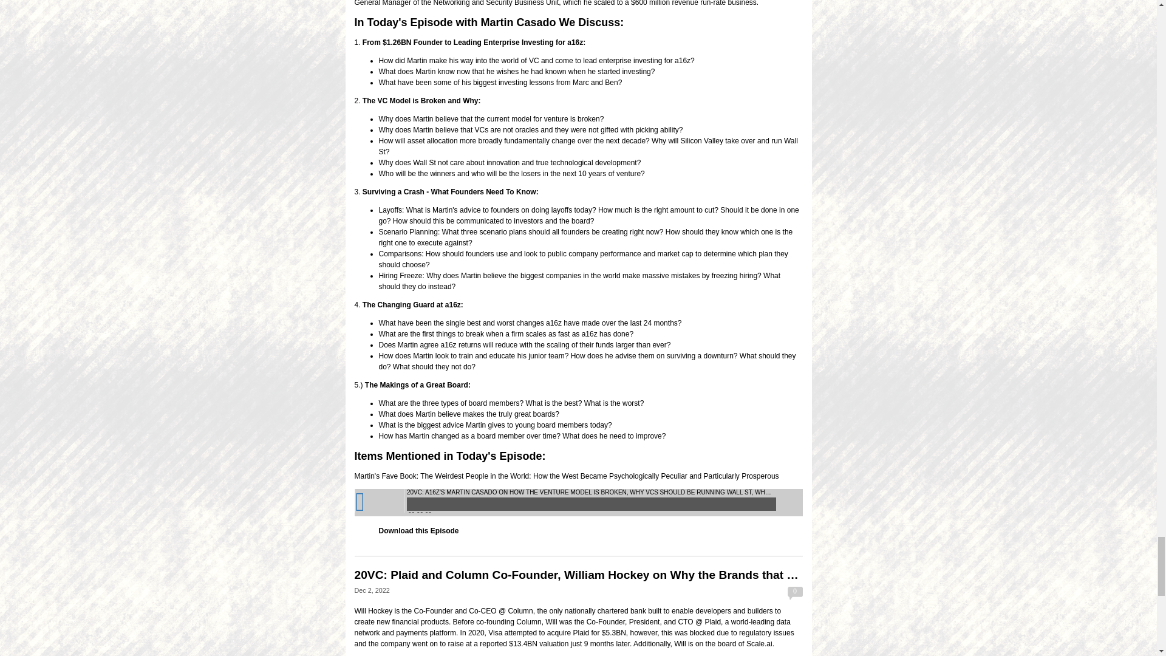  What do you see at coordinates (578, 502) in the screenshot?
I see `Libsyn Player` at bounding box center [578, 502].